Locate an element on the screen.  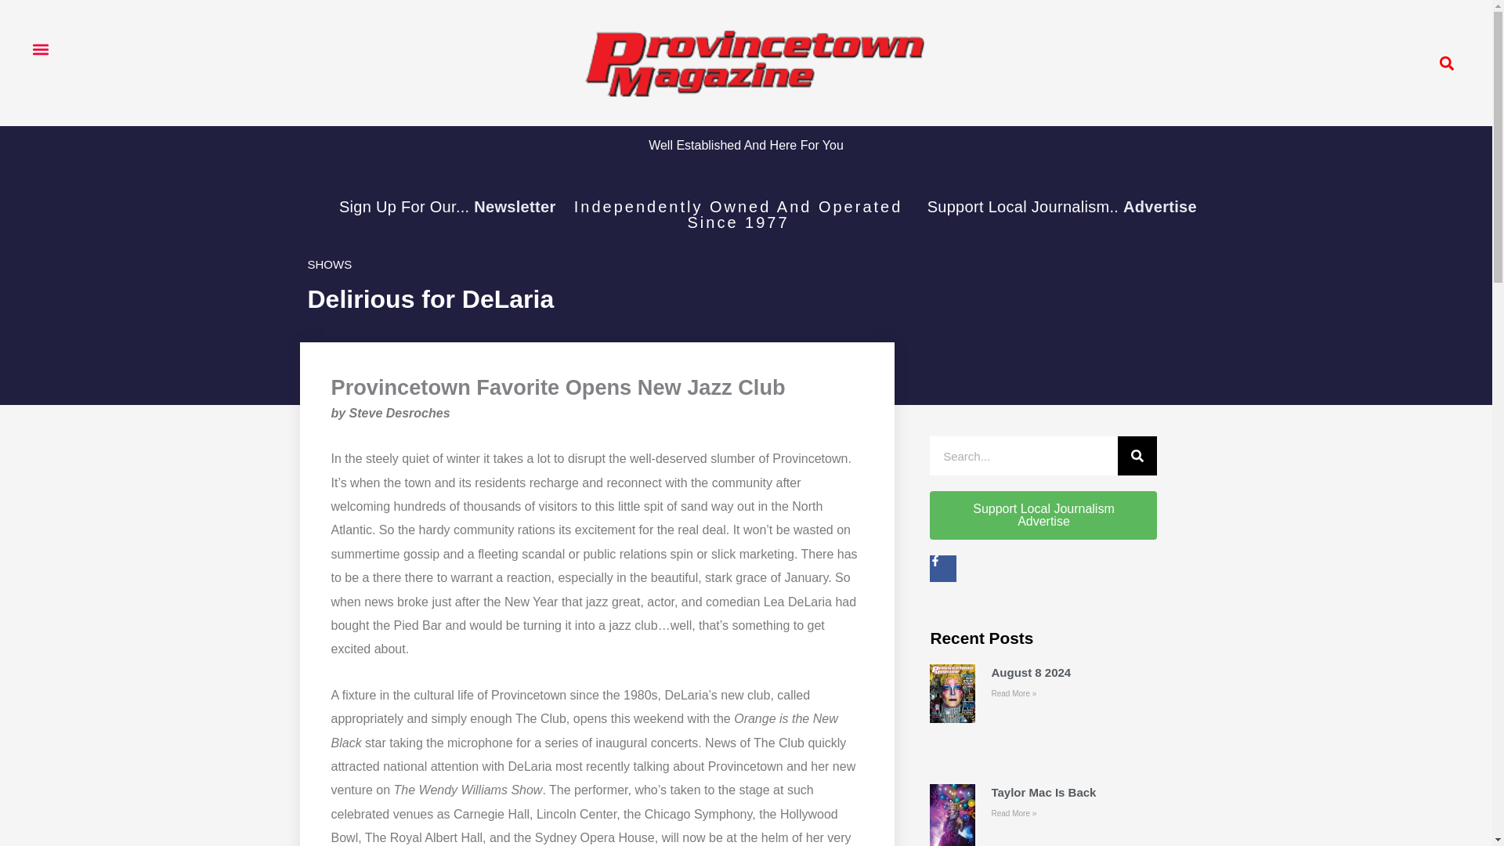
August 8 2024 is located at coordinates (1031, 672).